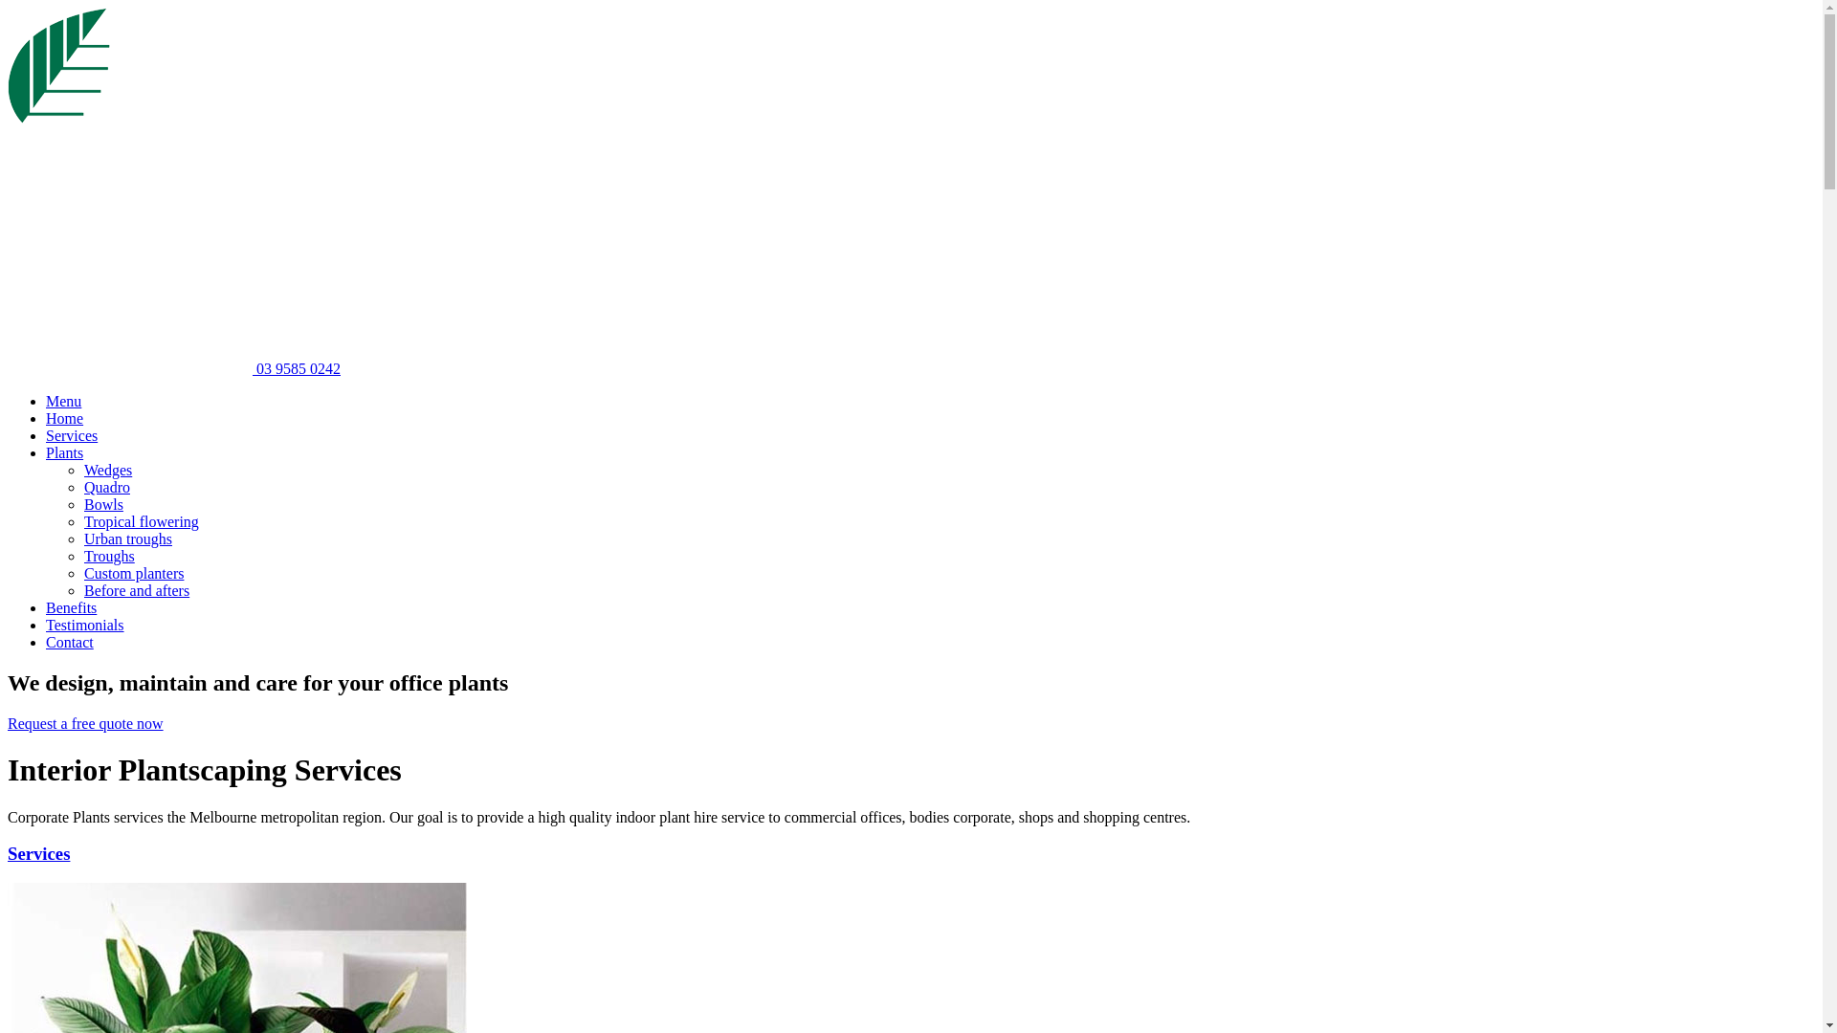 The height and width of the screenshot is (1033, 1837). Describe the element at coordinates (65, 419) in the screenshot. I see `Home` at that location.